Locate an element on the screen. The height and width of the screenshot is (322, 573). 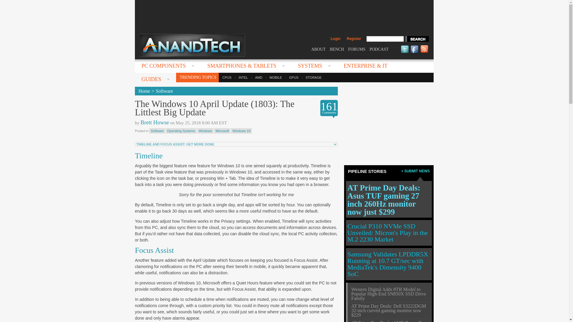
Login is located at coordinates (335, 39).